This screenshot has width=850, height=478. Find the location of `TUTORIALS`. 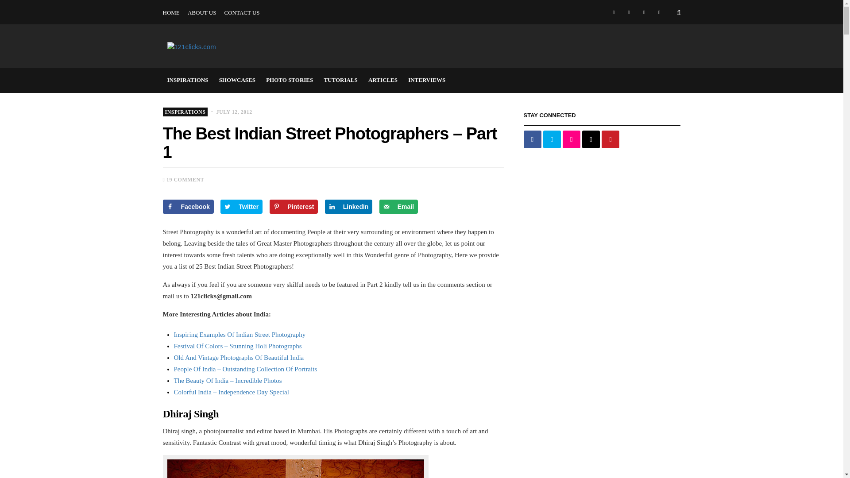

TUTORIALS is located at coordinates (340, 80).